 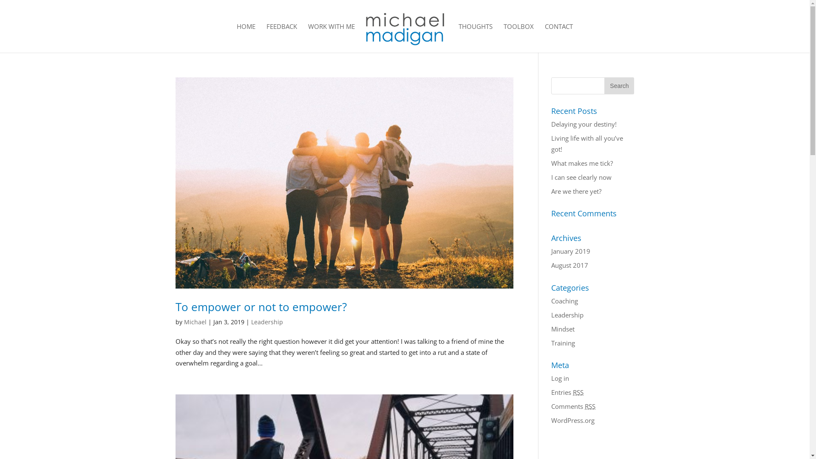 I want to click on August 2017, so click(x=569, y=265).